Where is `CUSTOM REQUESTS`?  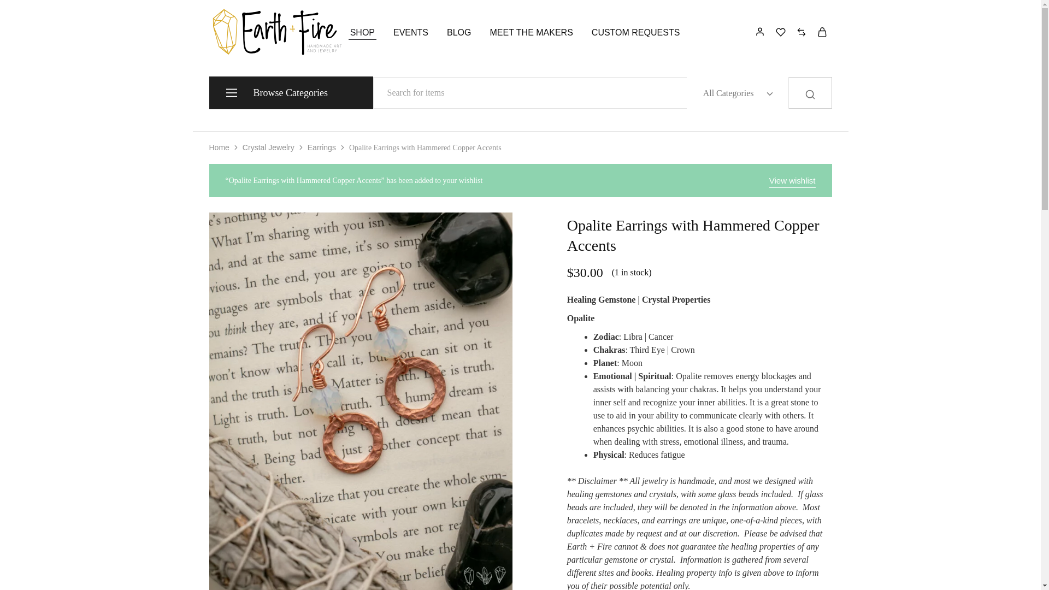
CUSTOM REQUESTS is located at coordinates (636, 33).